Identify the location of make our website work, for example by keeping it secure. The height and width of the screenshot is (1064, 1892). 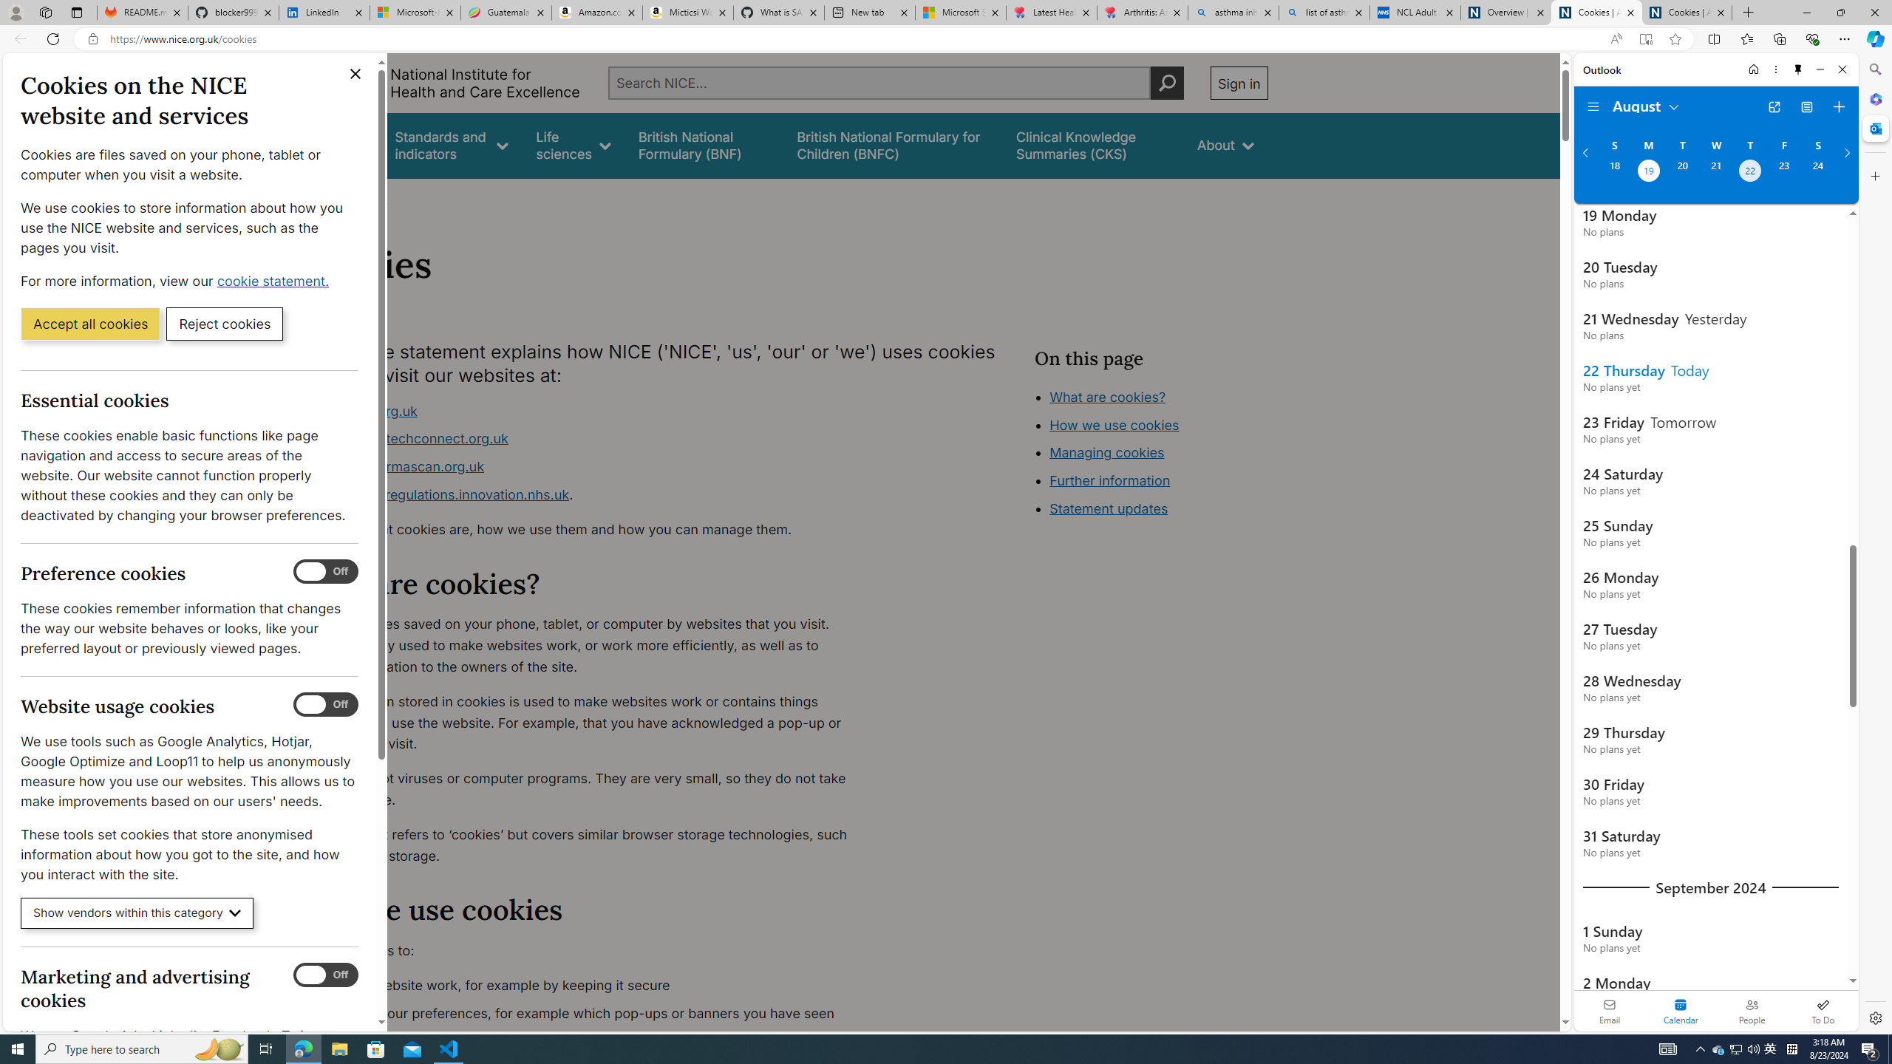
(588, 986).